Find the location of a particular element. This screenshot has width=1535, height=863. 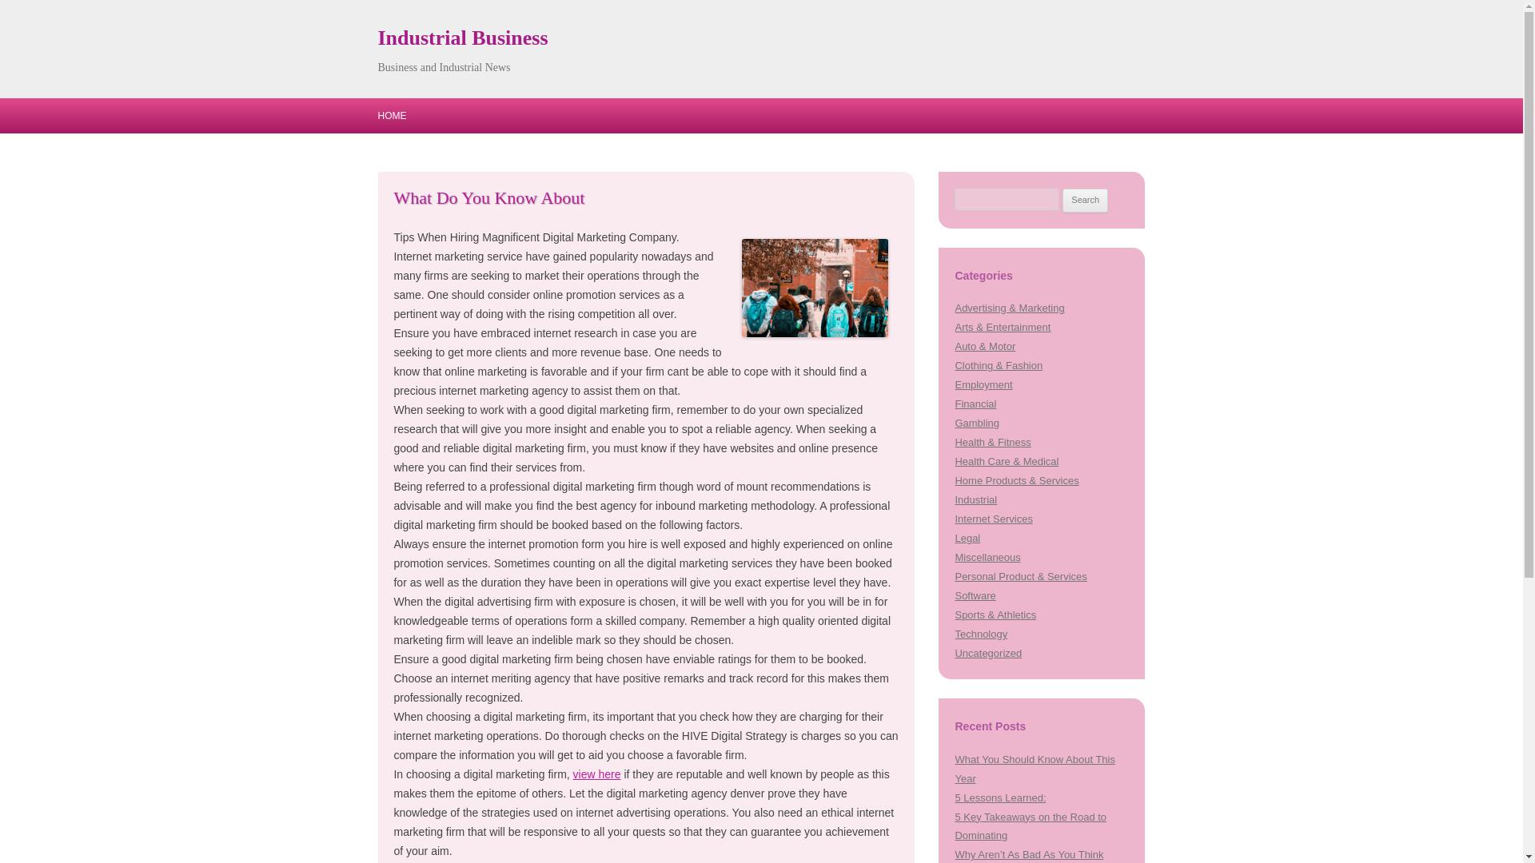

Gambling is located at coordinates (977, 422).